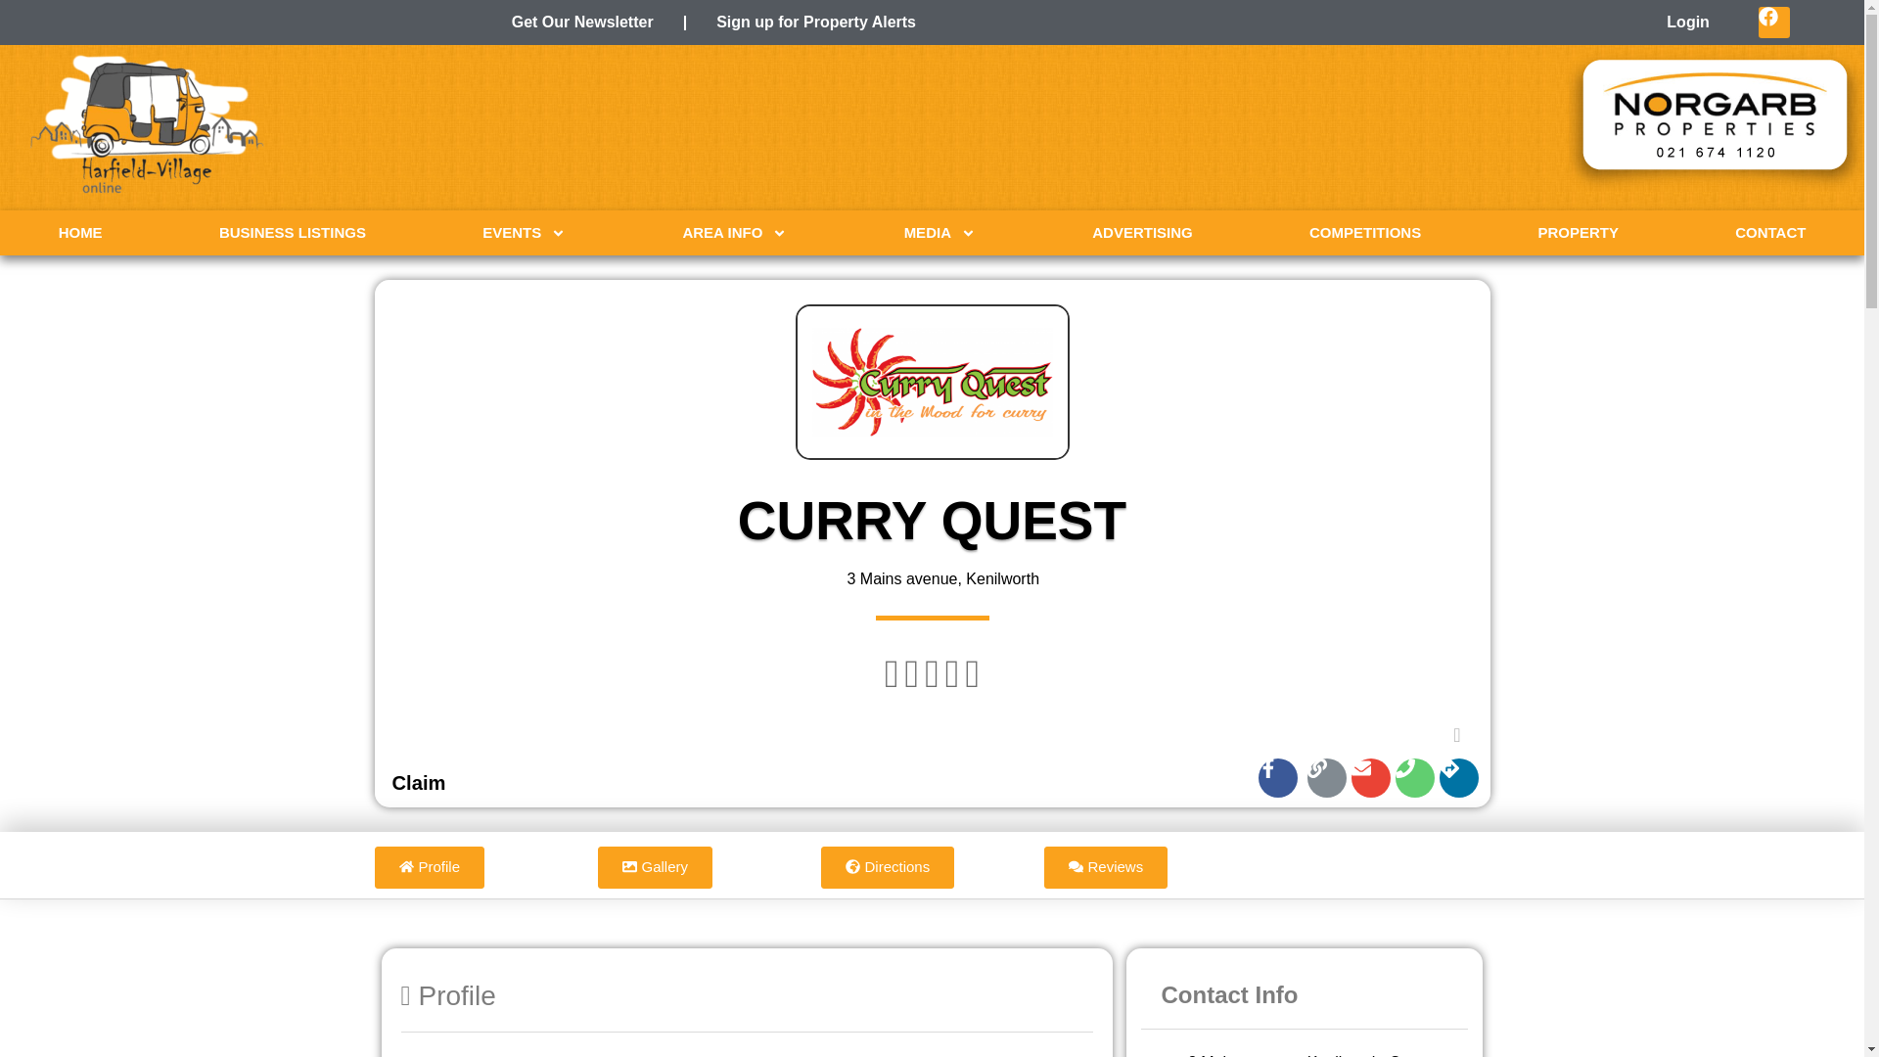 The height and width of the screenshot is (1057, 1879). I want to click on PROPERTY, so click(1579, 233).